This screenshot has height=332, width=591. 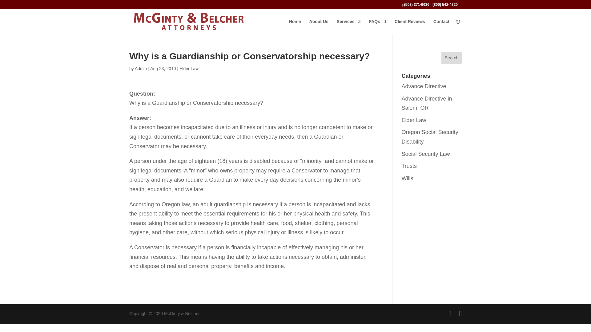 What do you see at coordinates (424, 86) in the screenshot?
I see `Advance Directive` at bounding box center [424, 86].